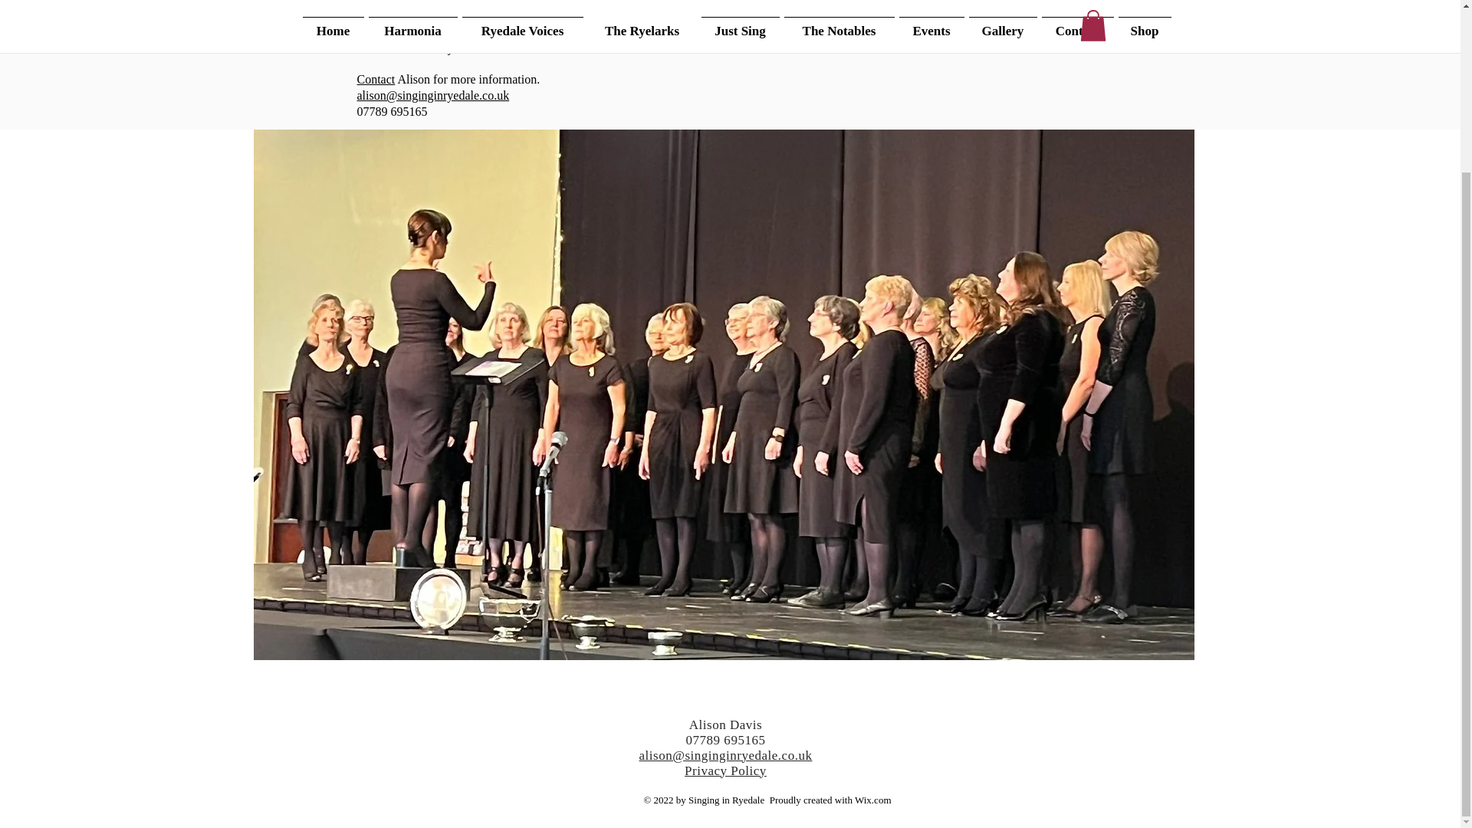 This screenshot has width=1472, height=828. What do you see at coordinates (873, 799) in the screenshot?
I see `Wix.com` at bounding box center [873, 799].